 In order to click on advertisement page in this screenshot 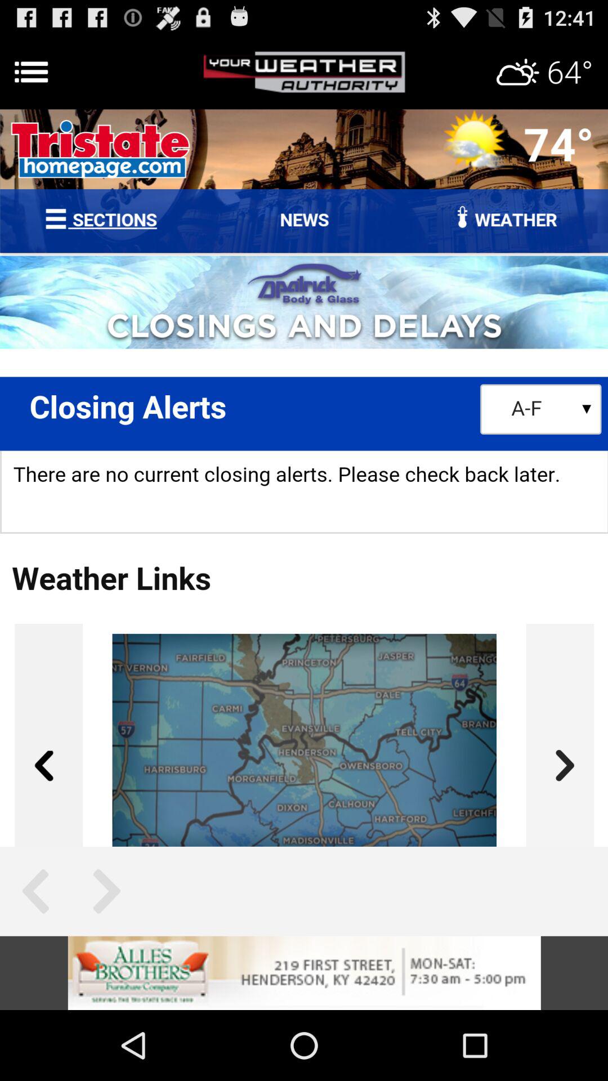, I will do `click(304, 477)`.